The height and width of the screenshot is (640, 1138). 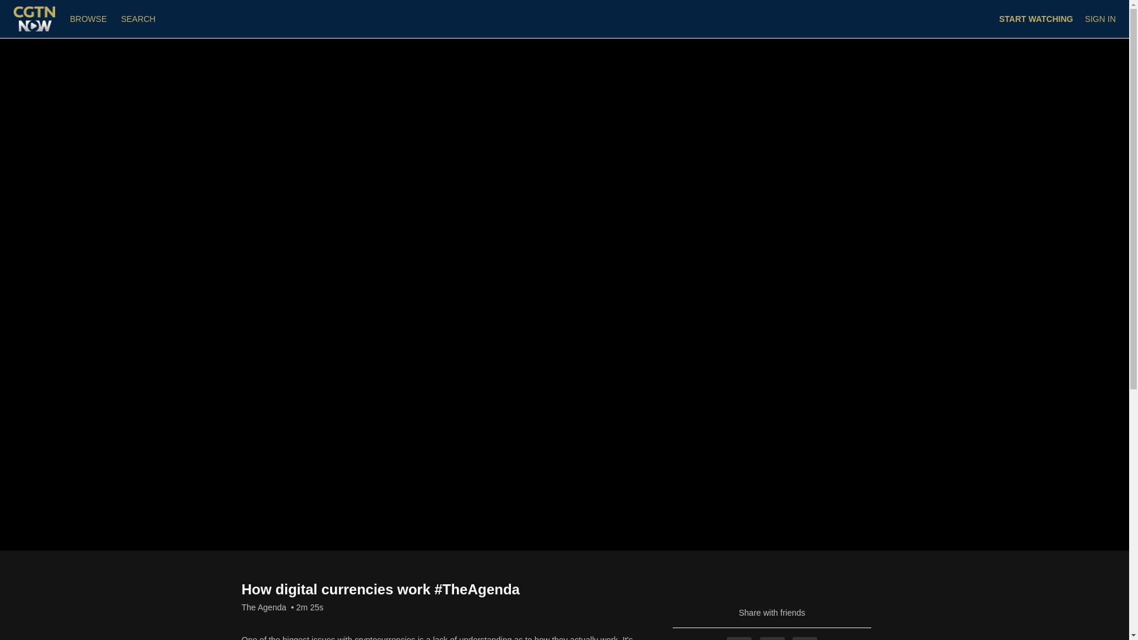 I want to click on SIGN IN, so click(x=1099, y=19).